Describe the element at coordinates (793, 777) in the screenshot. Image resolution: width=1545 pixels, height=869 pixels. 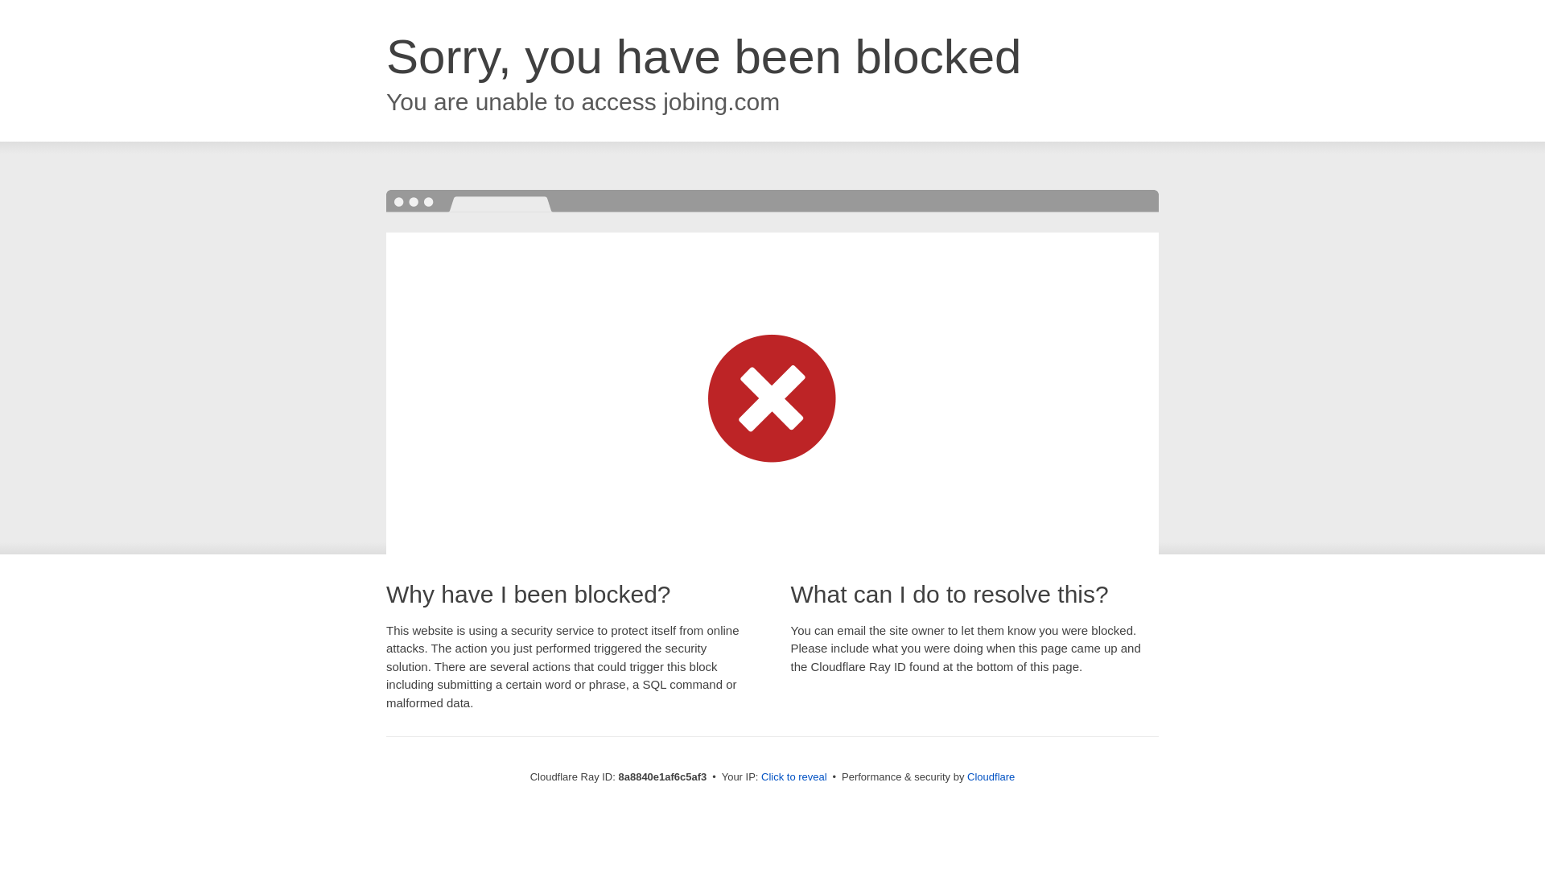
I see `Click to reveal` at that location.